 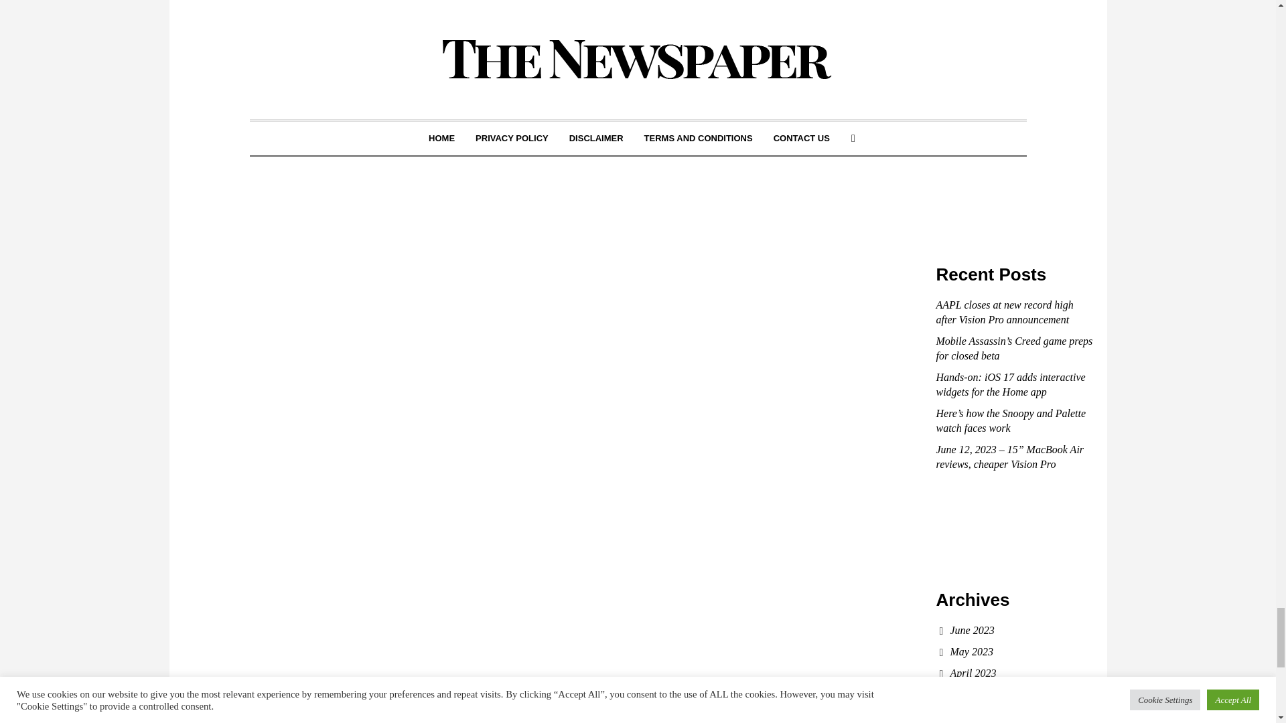 I want to click on SEARCH, so click(x=1078, y=128).